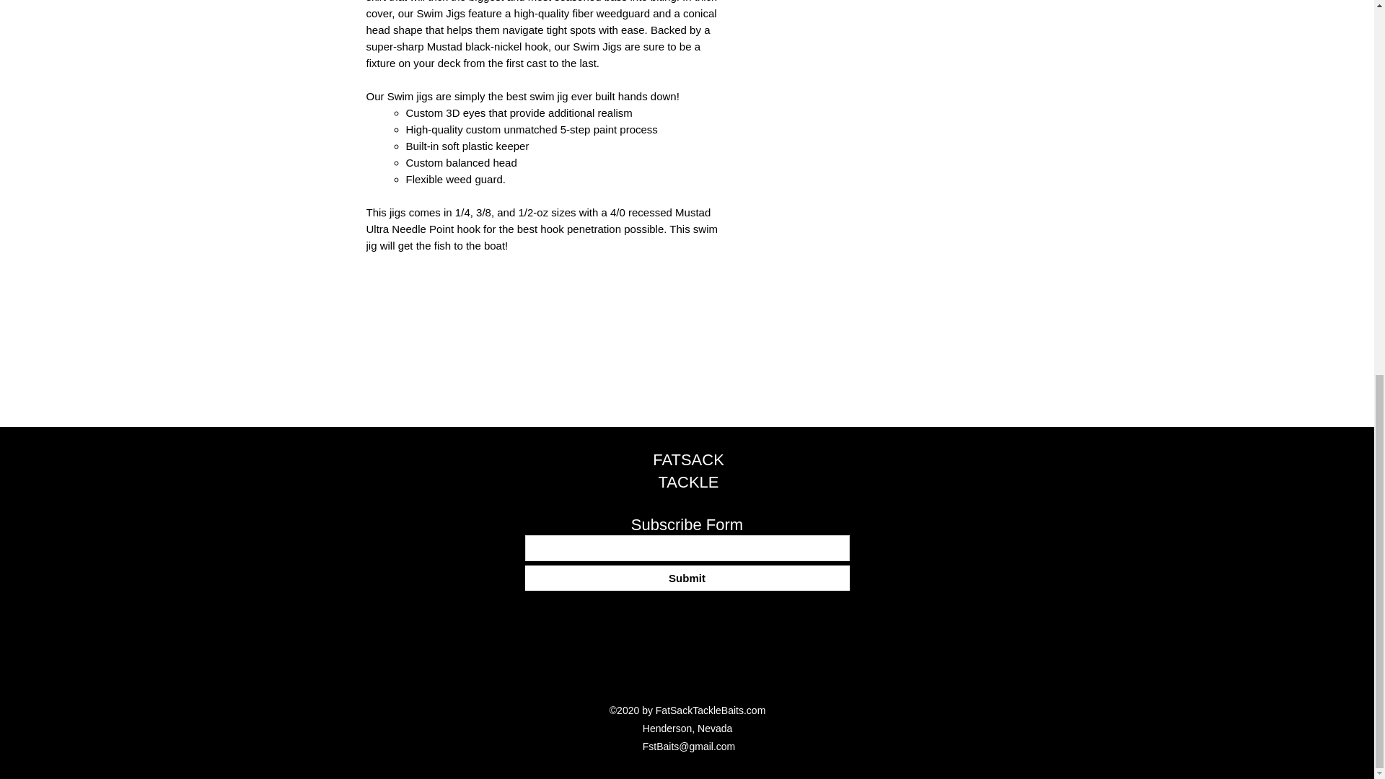 The image size is (1385, 779). Describe the element at coordinates (687, 578) in the screenshot. I see `Submit` at that location.